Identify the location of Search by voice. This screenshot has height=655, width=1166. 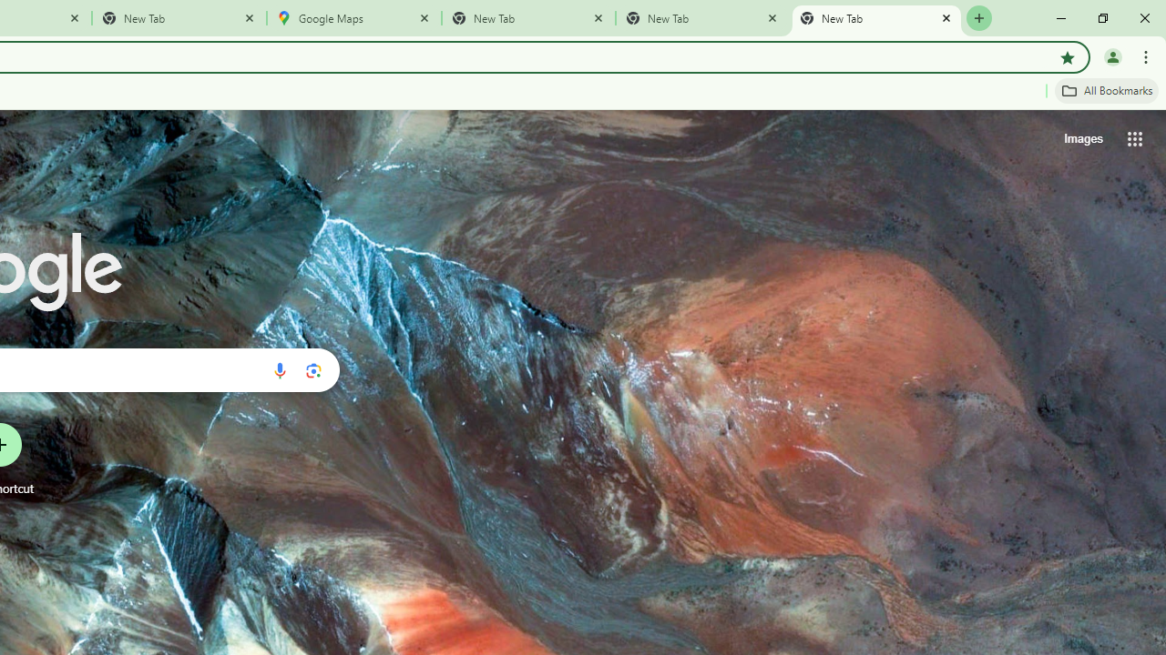
(280, 370).